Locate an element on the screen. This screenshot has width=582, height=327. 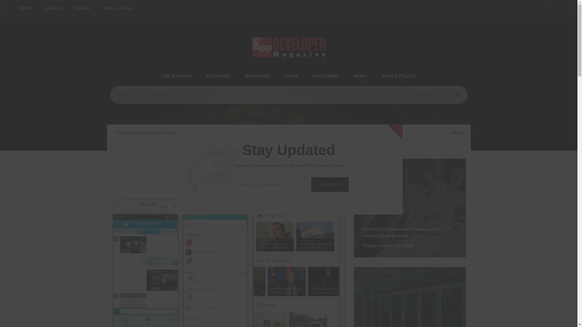
sign up is located at coordinates (330, 184).